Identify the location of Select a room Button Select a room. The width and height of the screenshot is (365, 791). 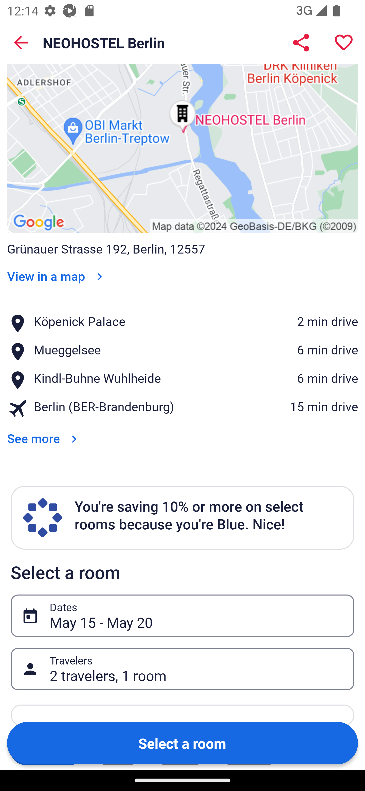
(182, 743).